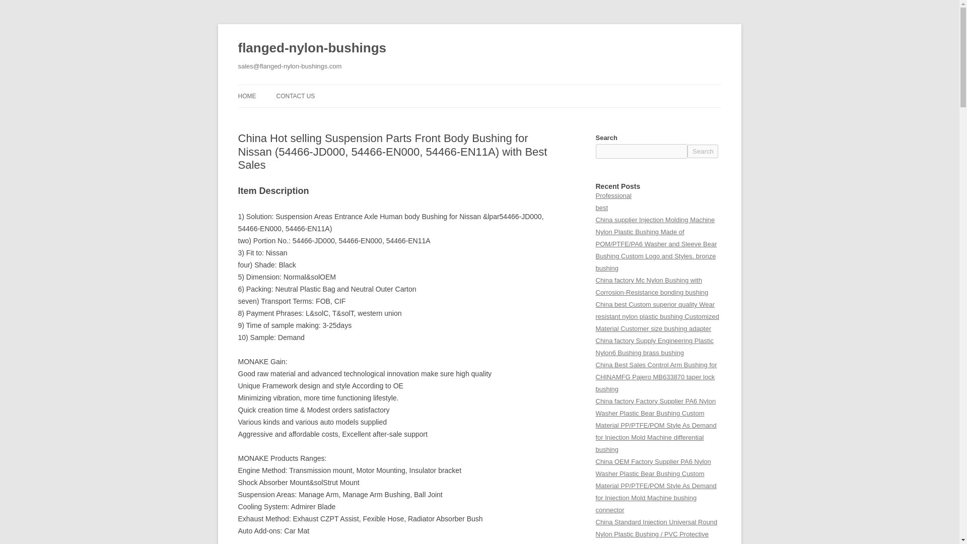 Image resolution: width=967 pixels, height=544 pixels. Describe the element at coordinates (312, 48) in the screenshot. I see `flanged-nylon-bushings` at that location.